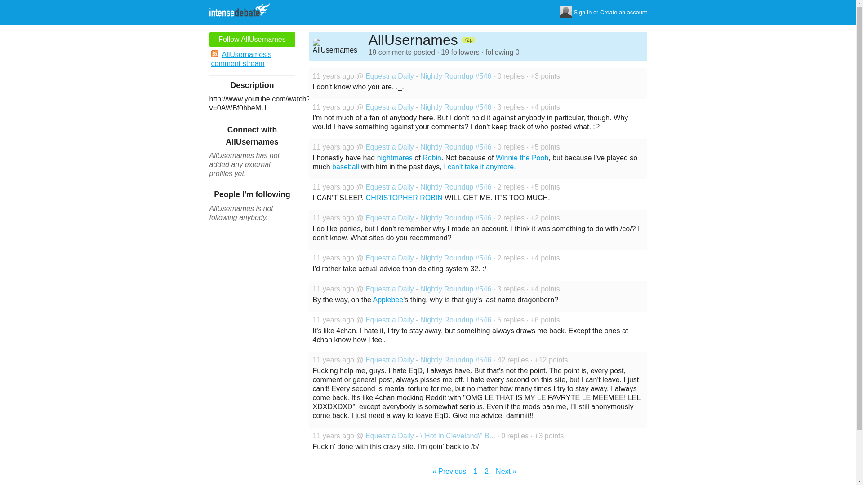 The image size is (863, 485). I want to click on CHRISTOPHER ROBIN, so click(404, 198).